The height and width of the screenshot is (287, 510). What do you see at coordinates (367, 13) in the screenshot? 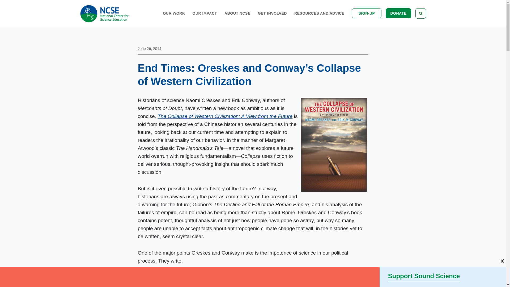
I see `SIGN-UP` at bounding box center [367, 13].